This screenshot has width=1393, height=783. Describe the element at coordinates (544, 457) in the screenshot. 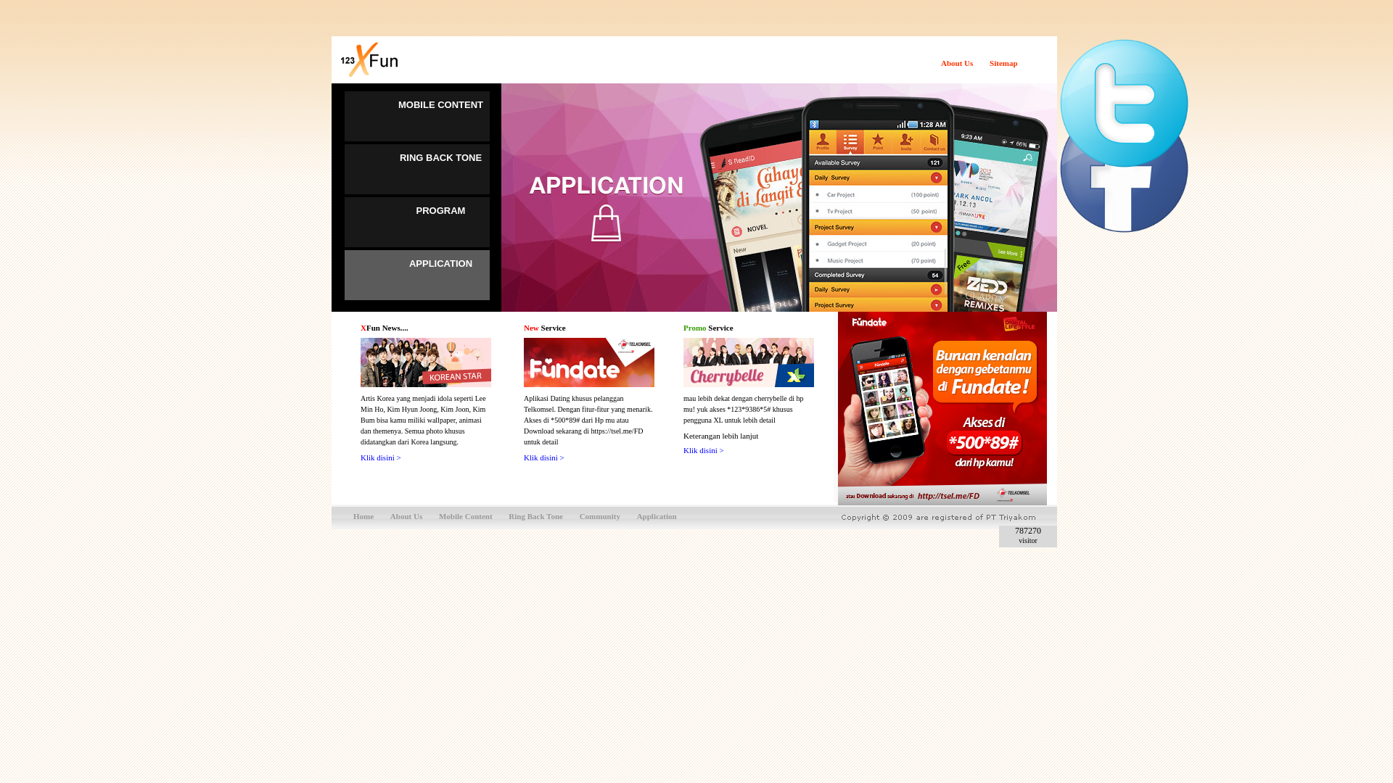

I see `Klik disini >` at that location.